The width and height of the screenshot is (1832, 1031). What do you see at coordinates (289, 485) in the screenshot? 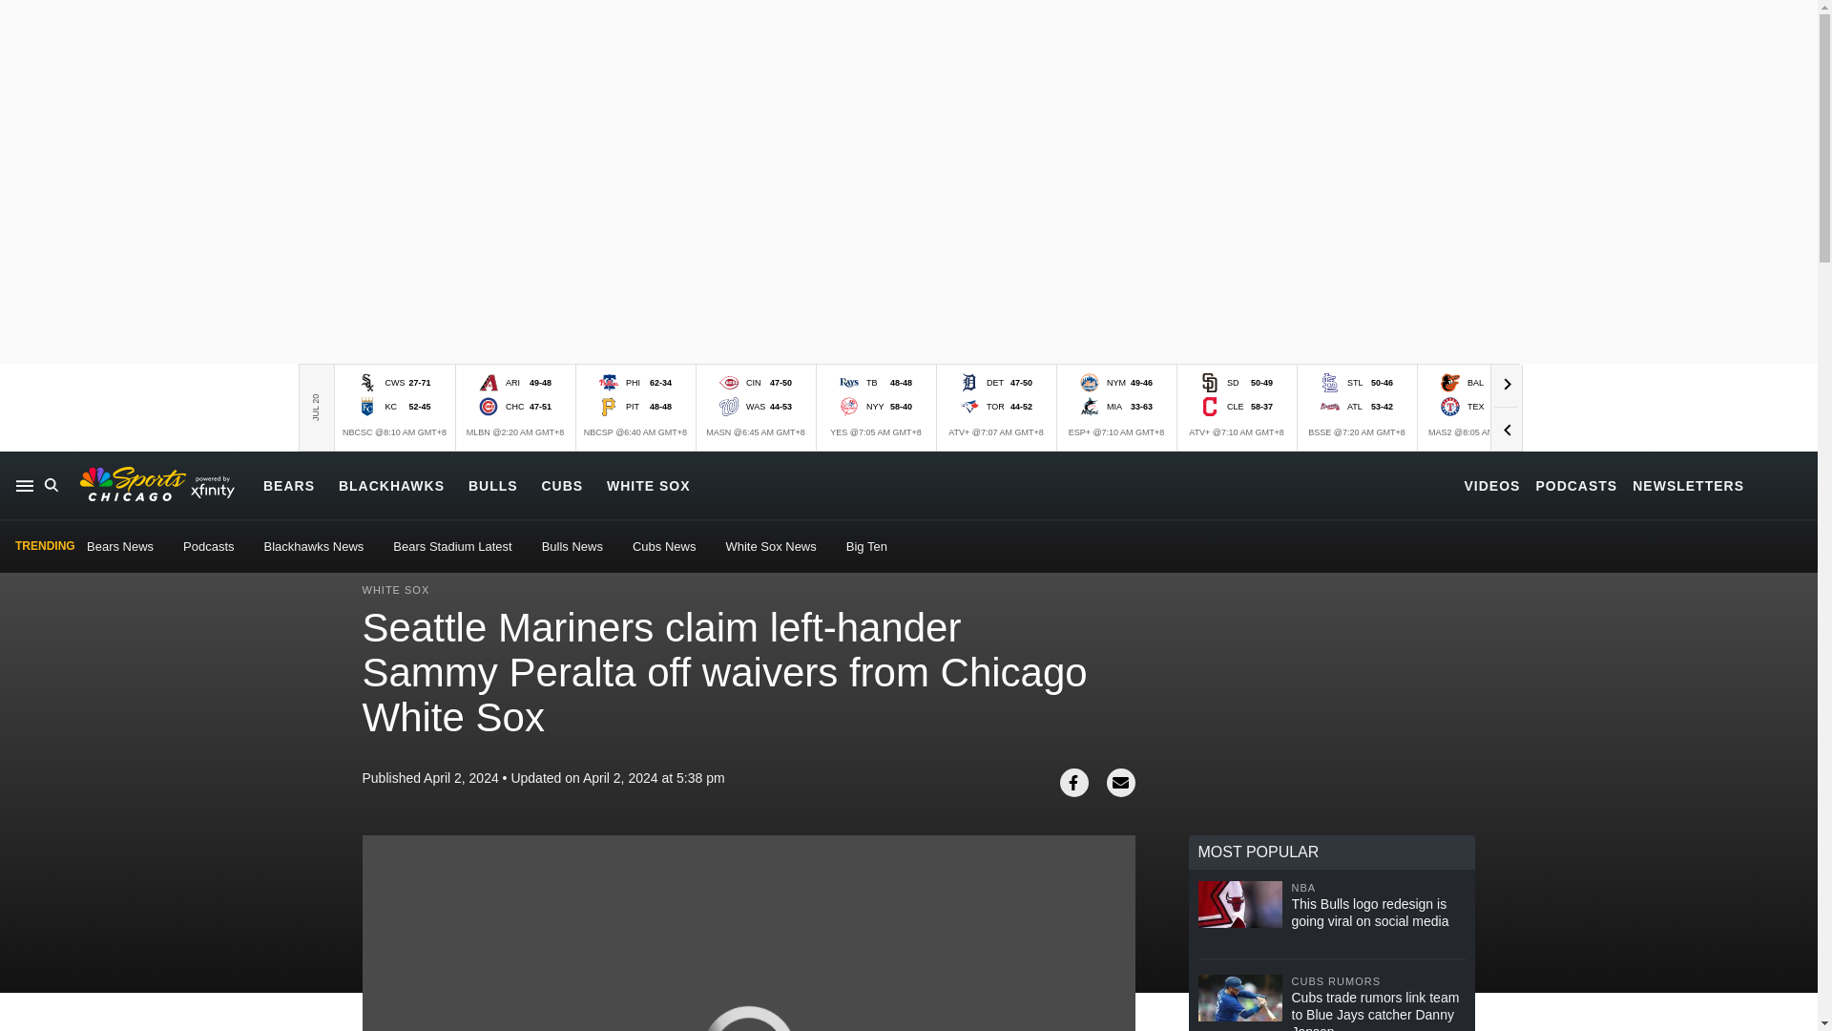
I see `BEARS` at bounding box center [289, 485].